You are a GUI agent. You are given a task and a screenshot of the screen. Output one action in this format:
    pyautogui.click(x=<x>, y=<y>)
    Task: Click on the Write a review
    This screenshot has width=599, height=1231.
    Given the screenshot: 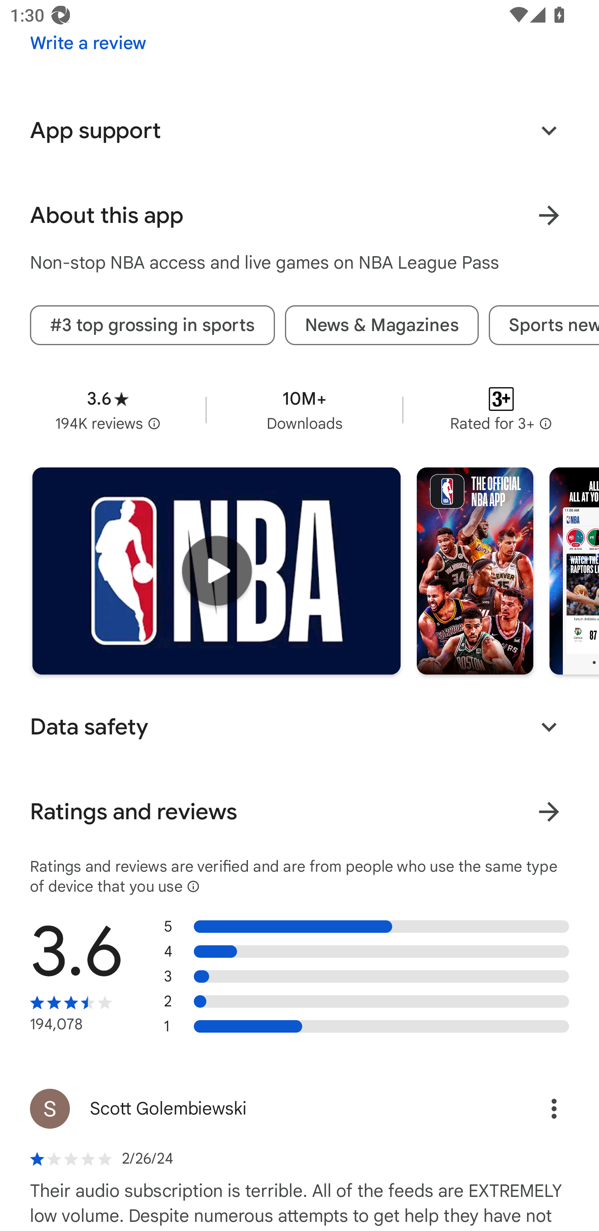 What is the action you would take?
    pyautogui.click(x=88, y=43)
    